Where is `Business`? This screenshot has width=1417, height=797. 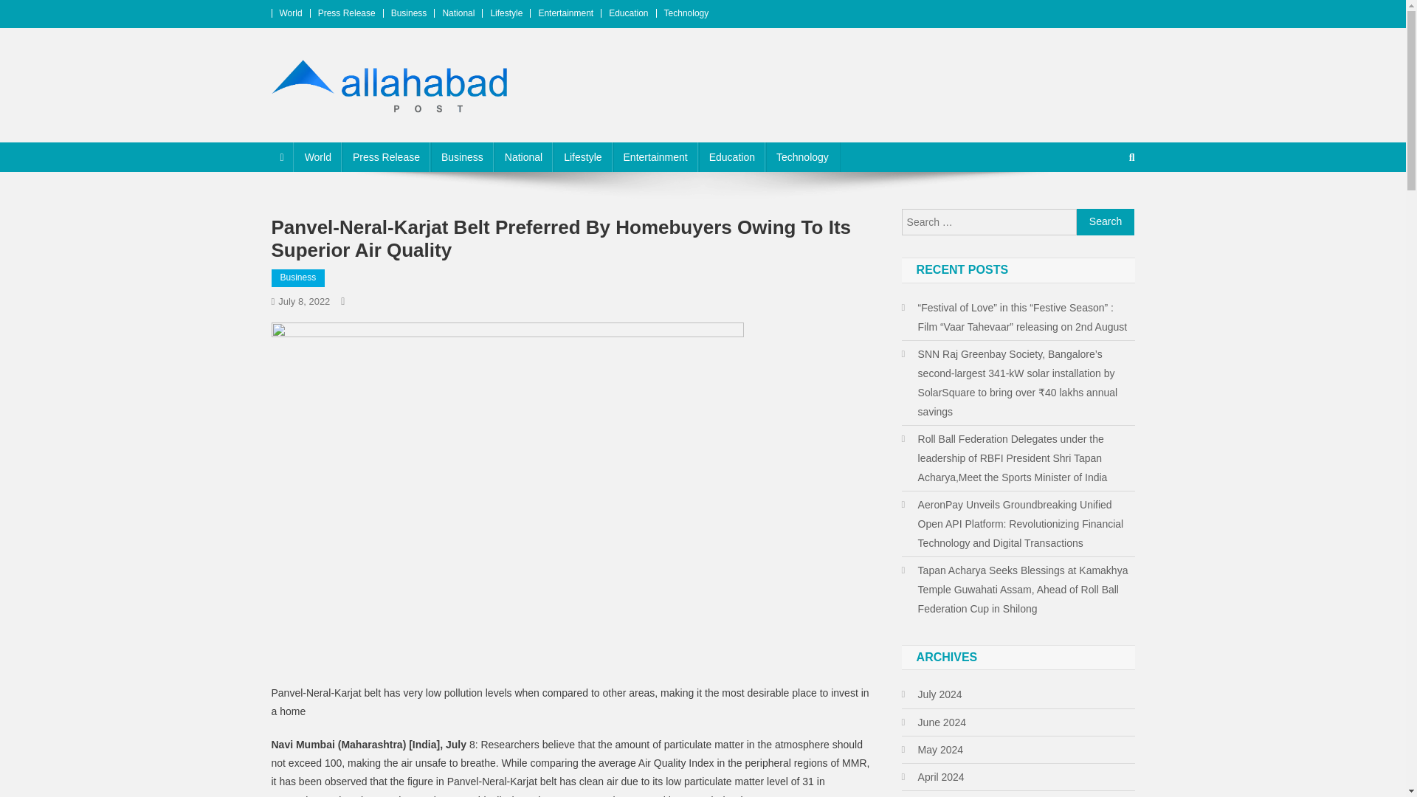 Business is located at coordinates (298, 277).